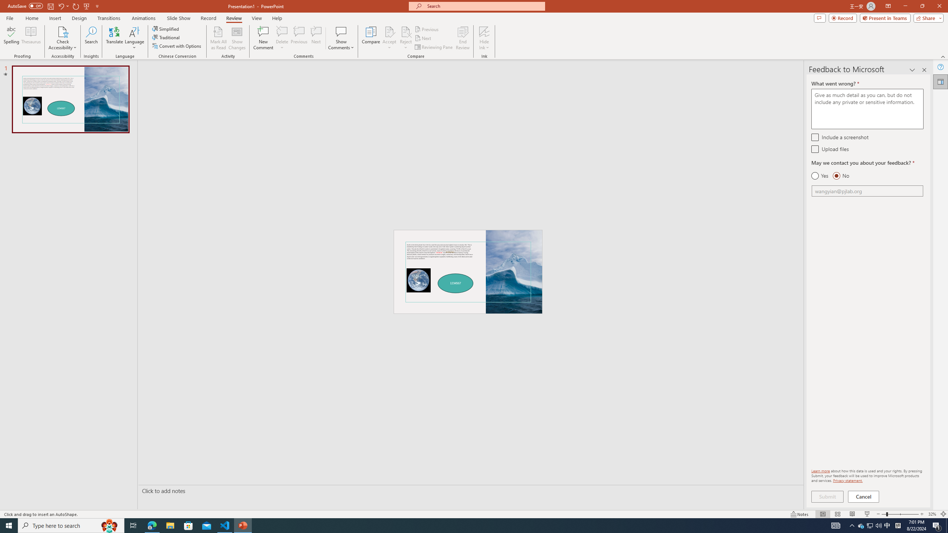 The width and height of the screenshot is (948, 533). Describe the element at coordinates (484, 31) in the screenshot. I see `Hide Ink` at that location.